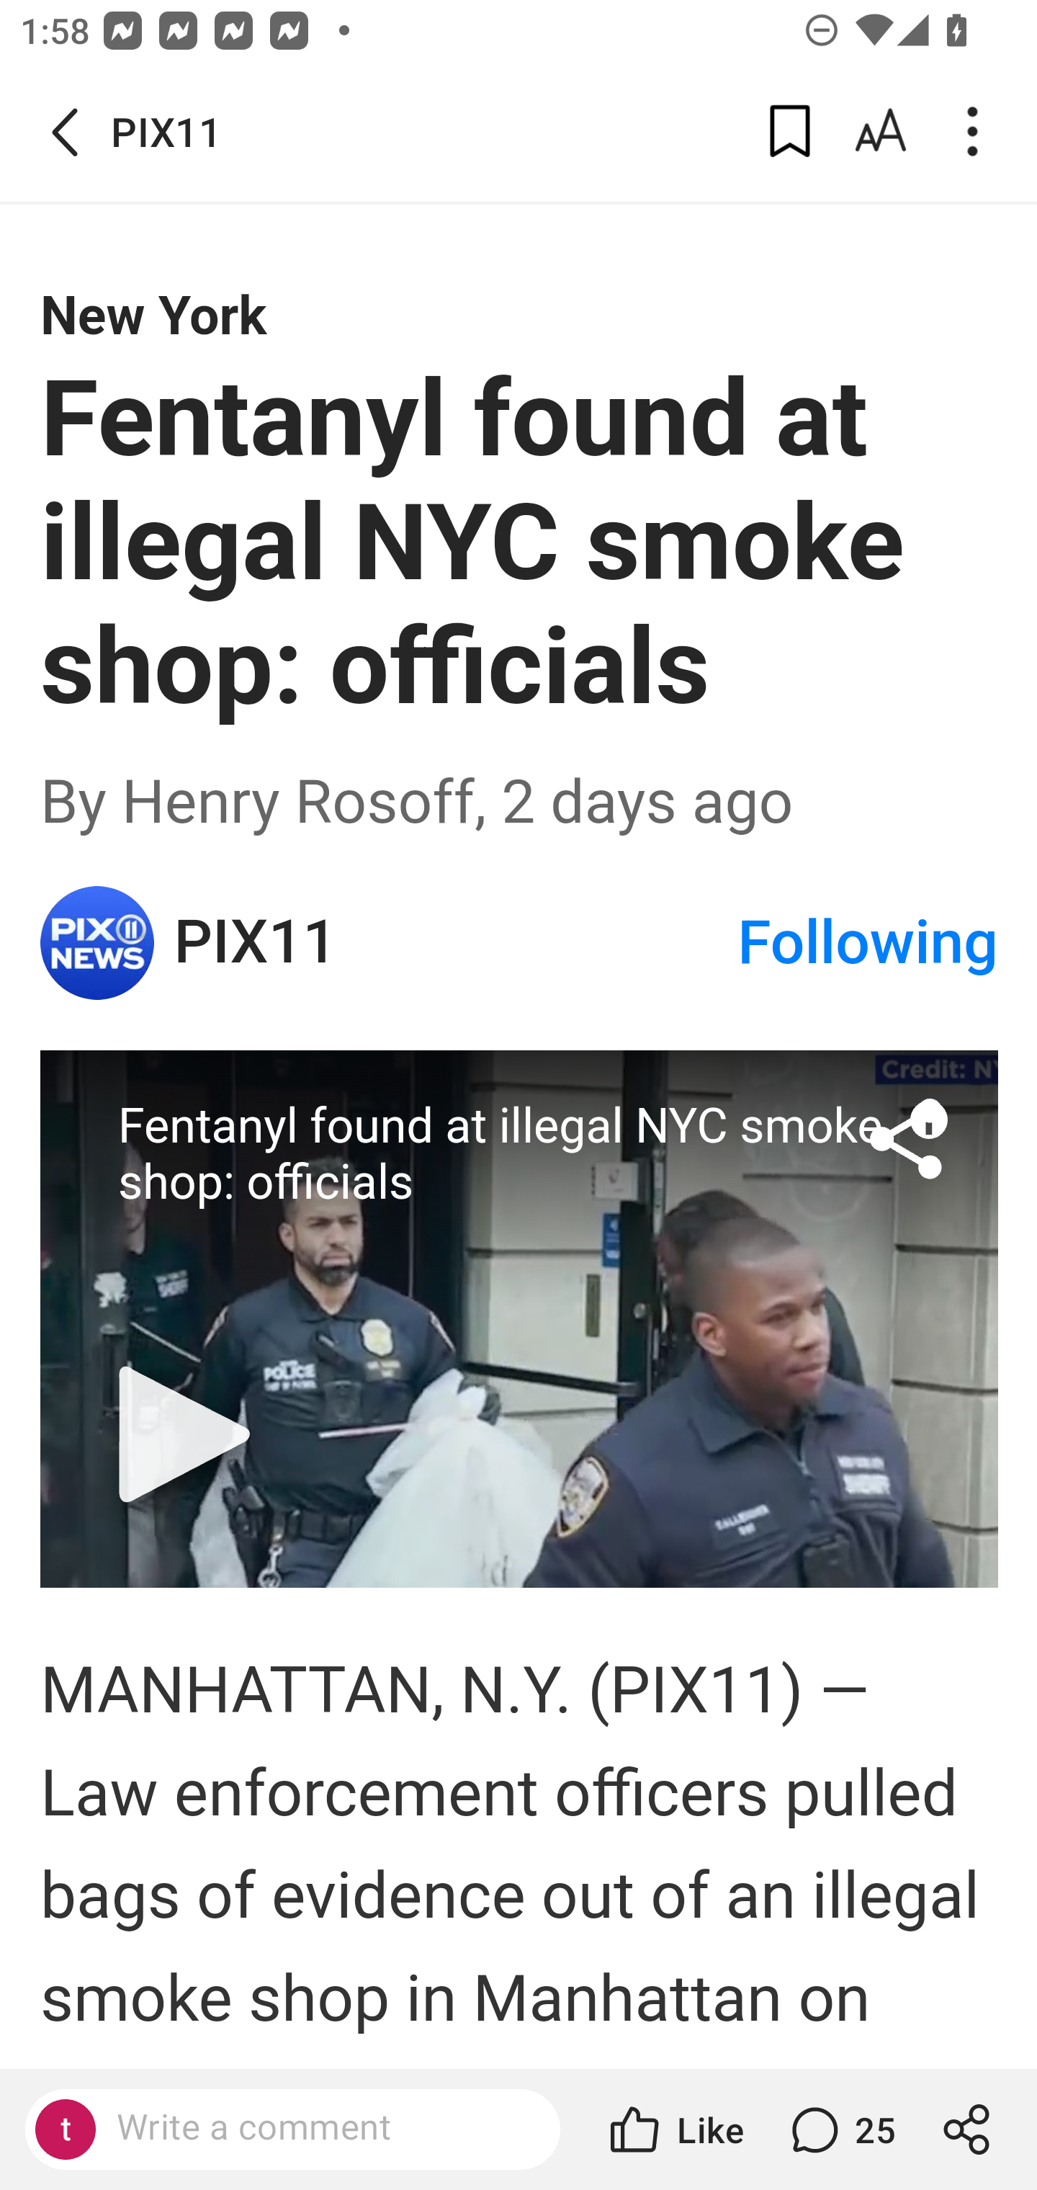 The height and width of the screenshot is (2190, 1037). Describe the element at coordinates (98, 942) in the screenshot. I see `PIX11` at that location.